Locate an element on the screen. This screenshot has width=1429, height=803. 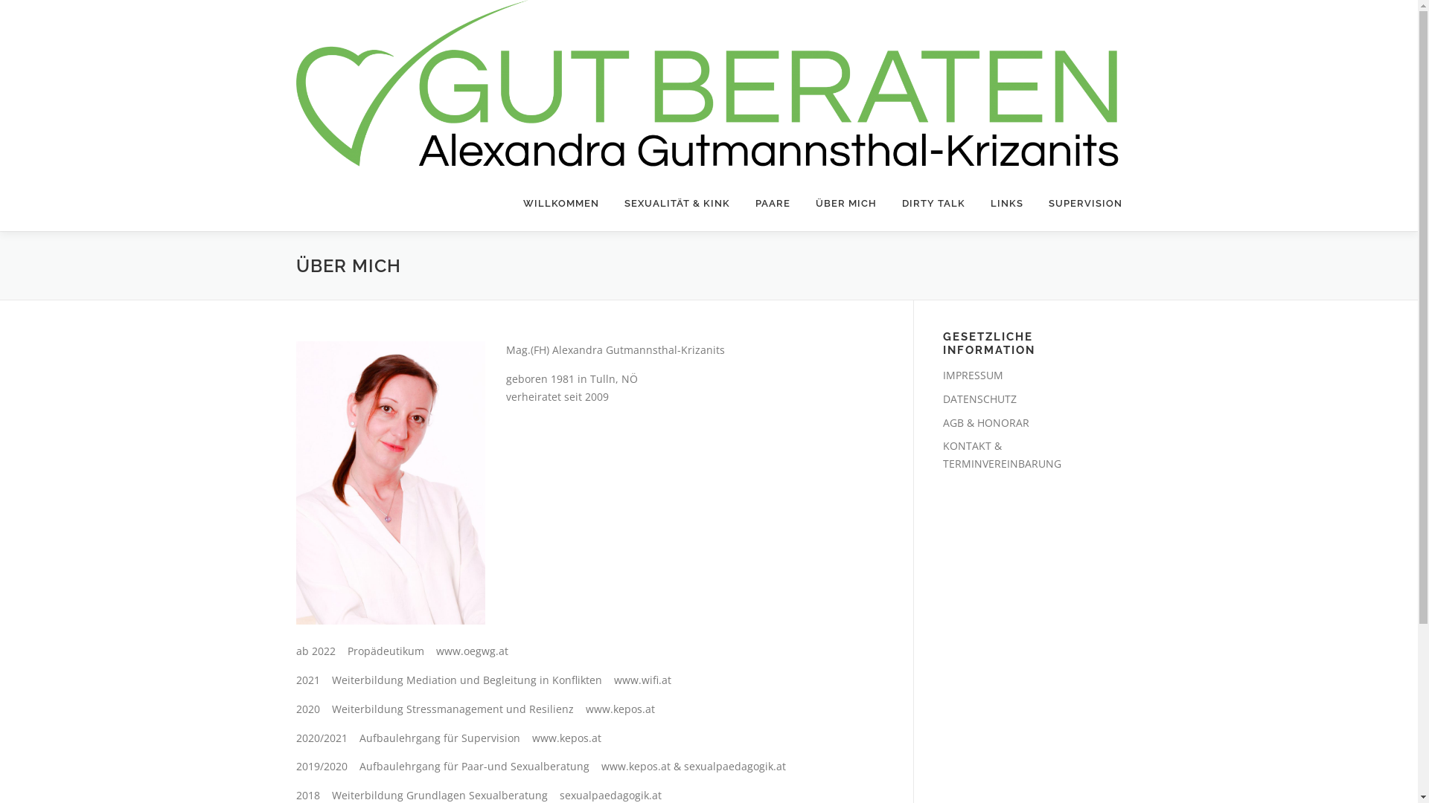
KONTAKT & TERMINVEREINBARUNG is located at coordinates (1002, 455).